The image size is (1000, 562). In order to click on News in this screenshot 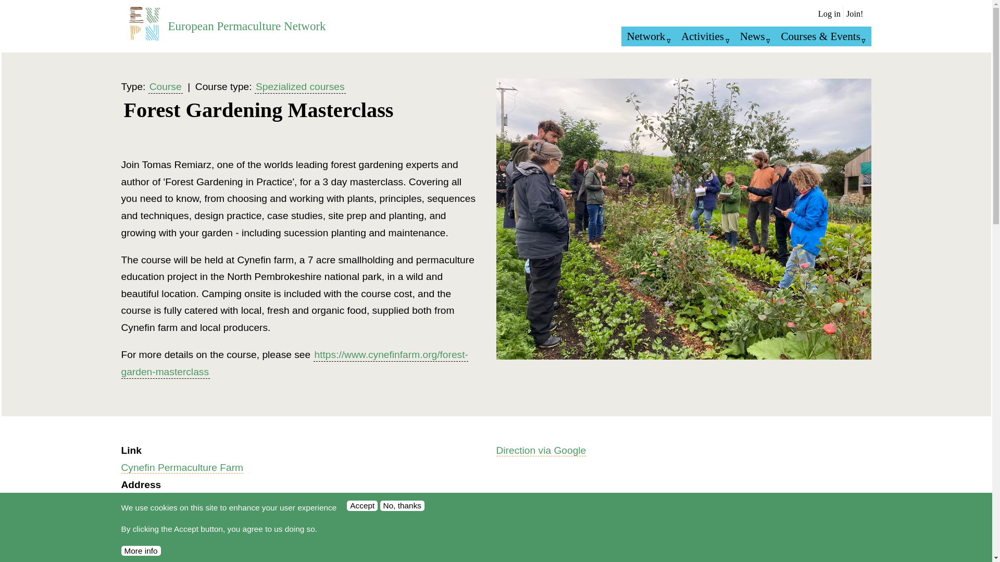, I will do `click(755, 36)`.